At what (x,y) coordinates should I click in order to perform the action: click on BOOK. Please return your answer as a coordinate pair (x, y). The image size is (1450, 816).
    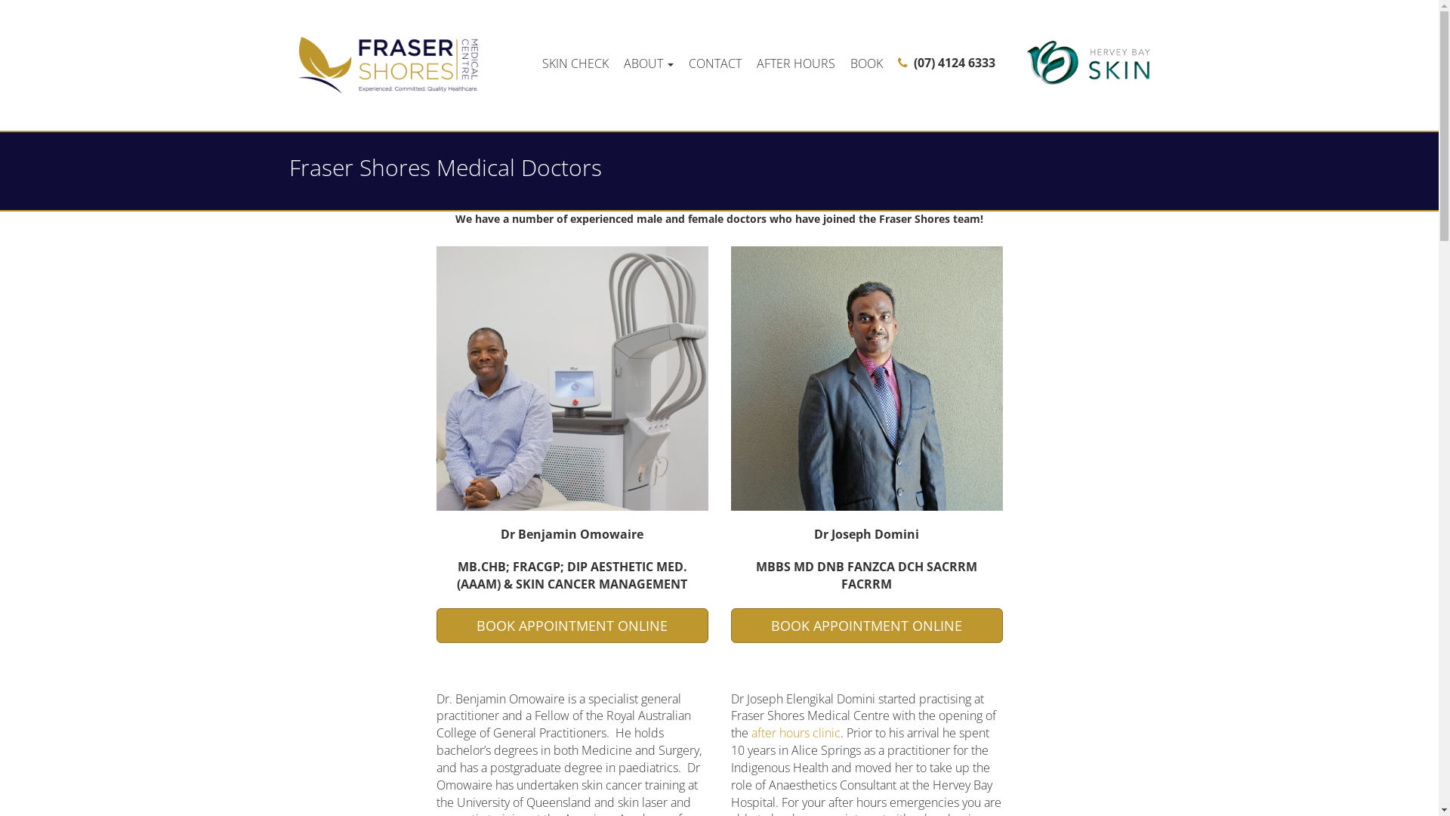
    Looking at the image, I should click on (867, 62).